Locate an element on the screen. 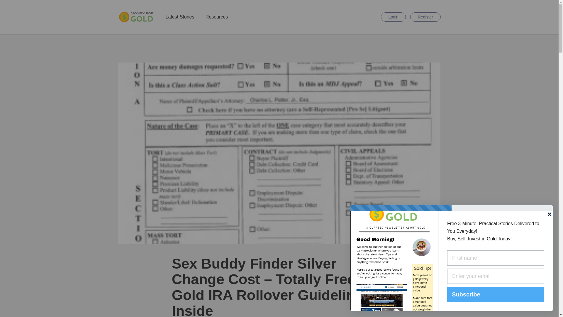  Resources is located at coordinates (216, 17).